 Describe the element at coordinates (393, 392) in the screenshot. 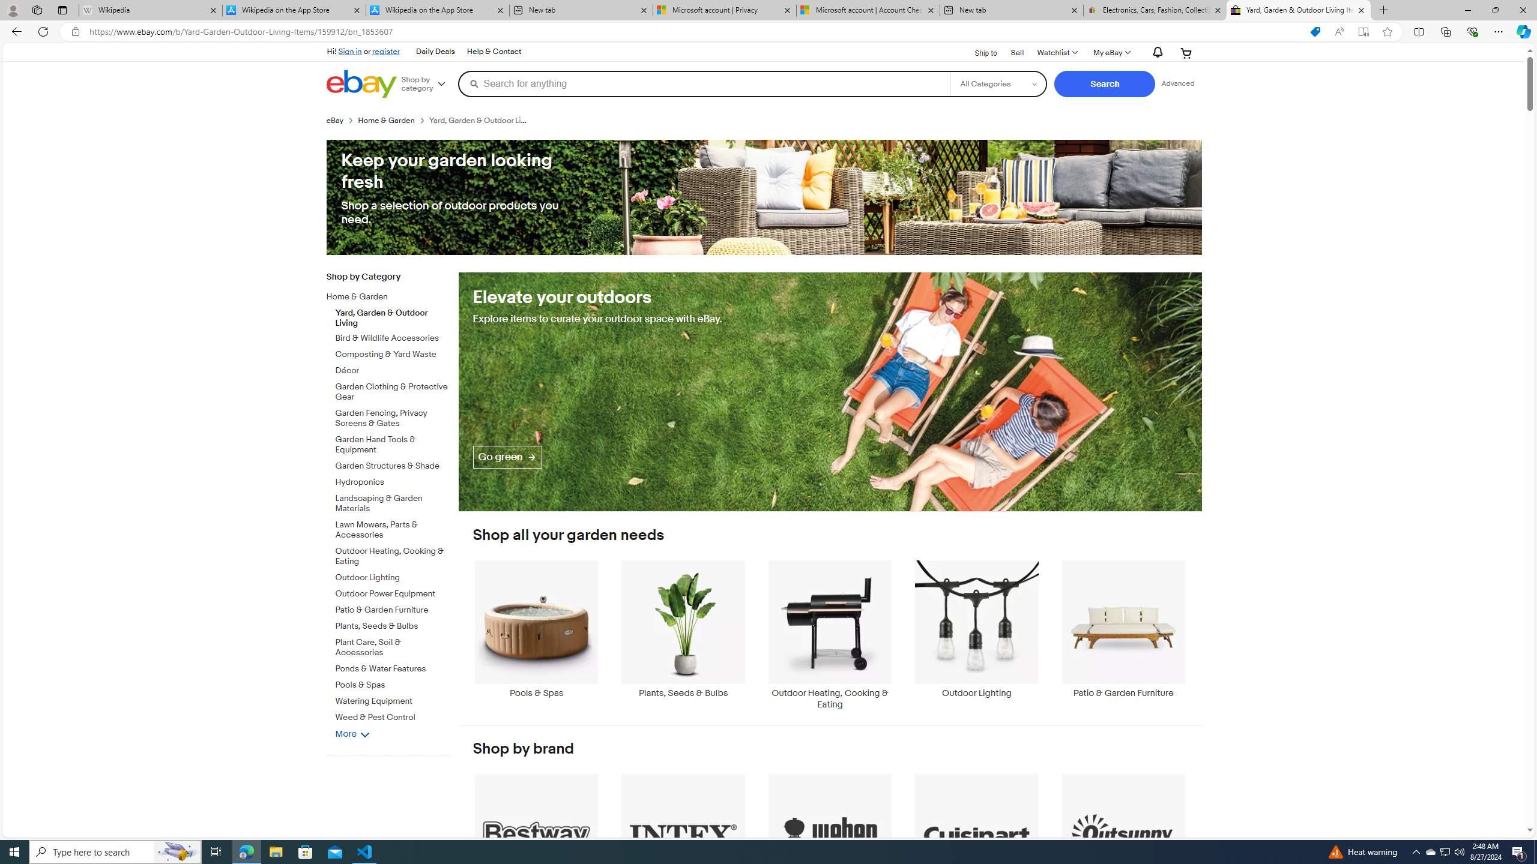

I see `Garden Clothing & Protective Gear` at that location.